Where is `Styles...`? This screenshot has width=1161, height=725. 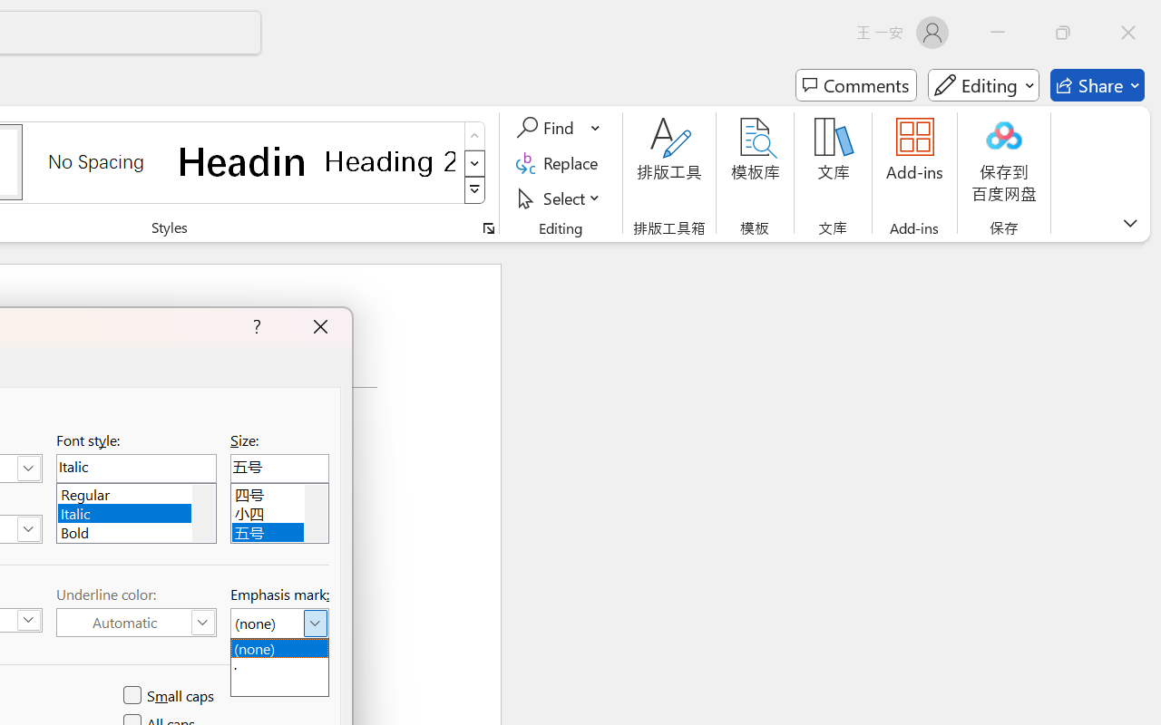
Styles... is located at coordinates (488, 228).